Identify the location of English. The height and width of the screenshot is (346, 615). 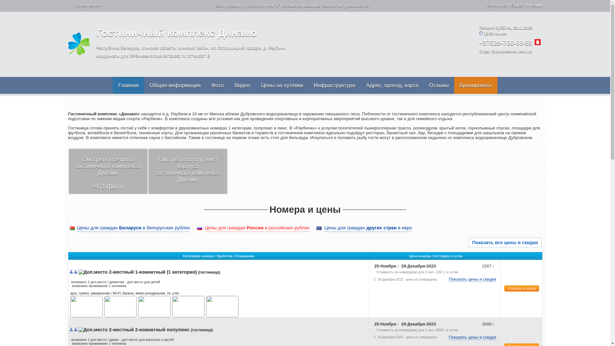
(517, 5).